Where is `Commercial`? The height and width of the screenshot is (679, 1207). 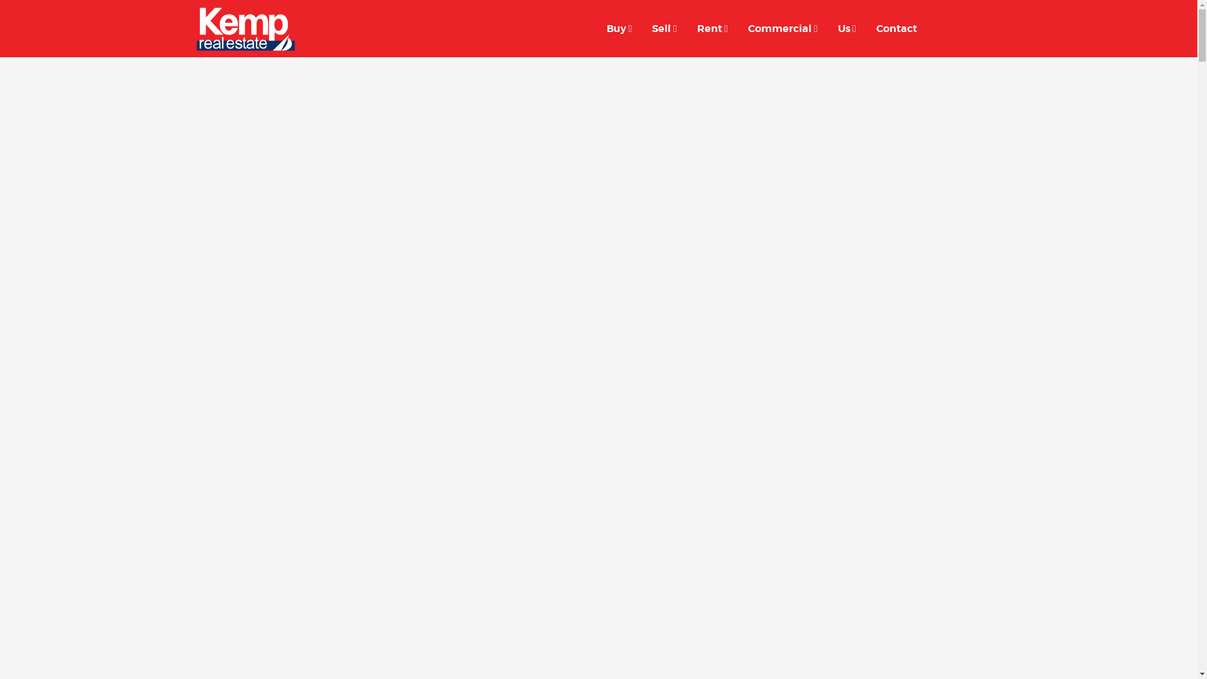
Commercial is located at coordinates (783, 29).